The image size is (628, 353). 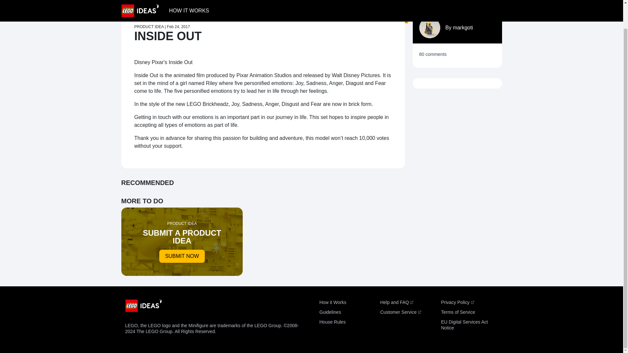 What do you see at coordinates (400, 312) in the screenshot?
I see `2017-02-24T11:21:06Z` at bounding box center [400, 312].